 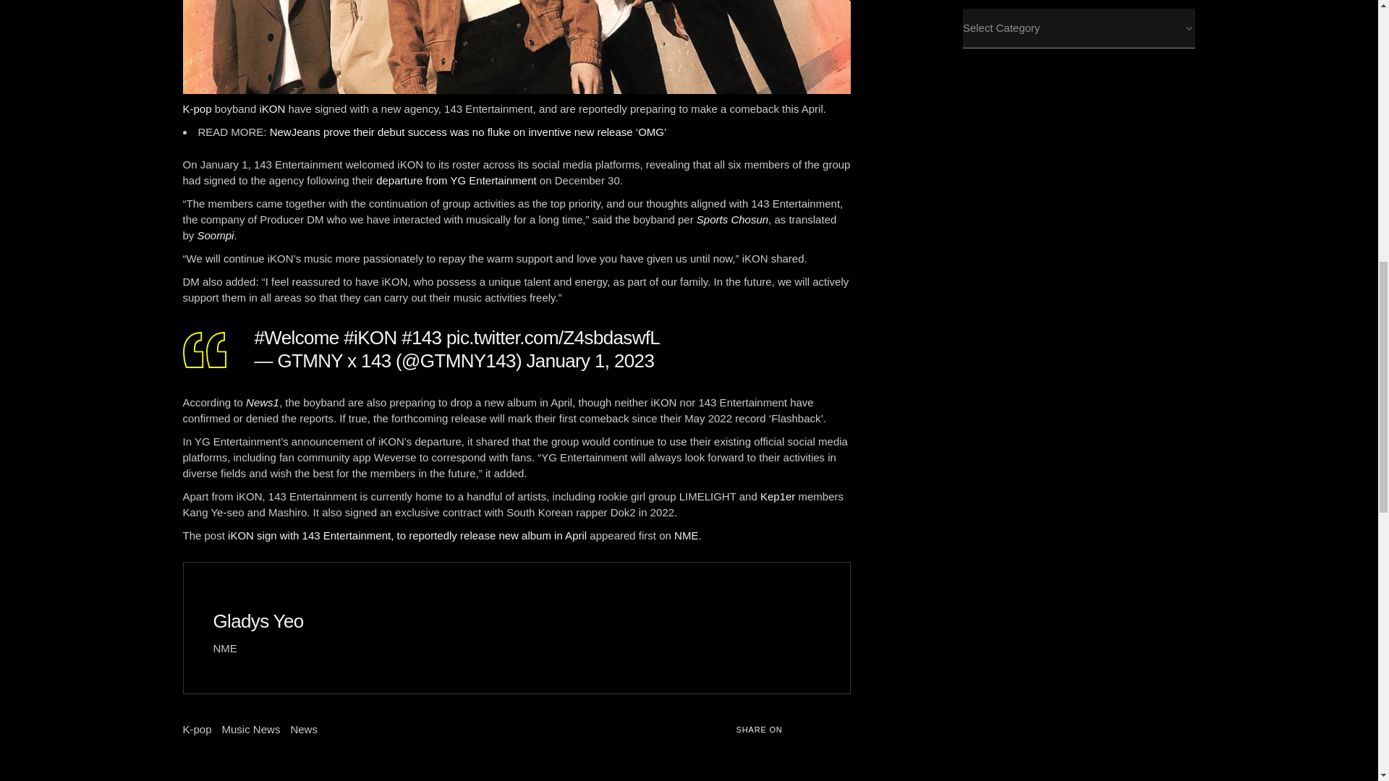 I want to click on iKON, so click(x=271, y=108).